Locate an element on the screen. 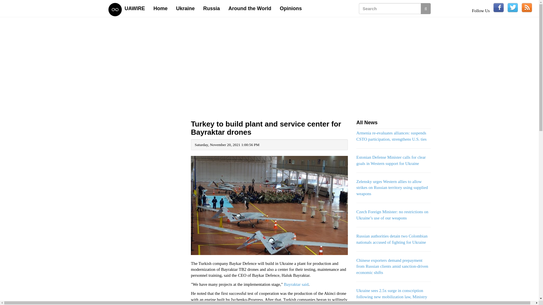 The height and width of the screenshot is (305, 543). Home is located at coordinates (161, 8).